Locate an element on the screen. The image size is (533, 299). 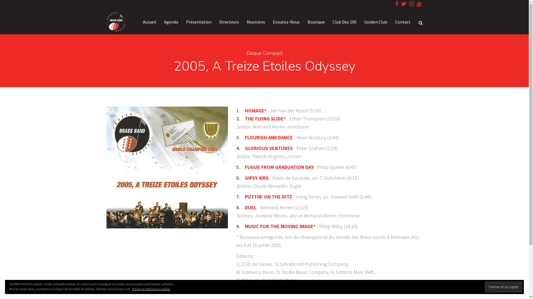
Agenda is located at coordinates (171, 22).